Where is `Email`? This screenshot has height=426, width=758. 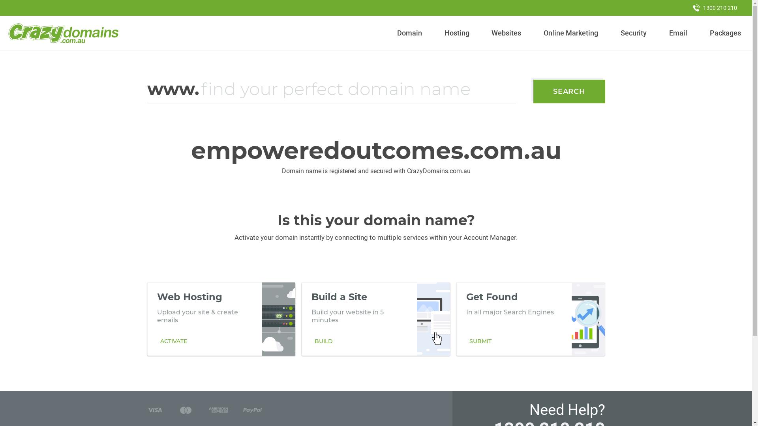
Email is located at coordinates (678, 33).